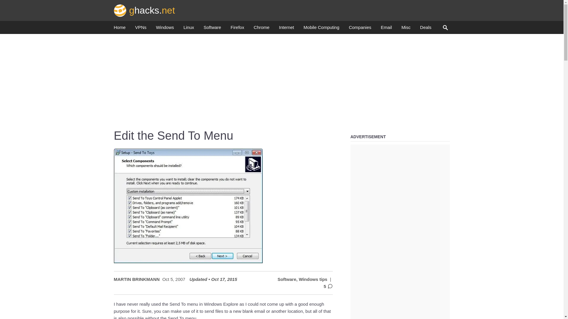  I want to click on ghacks.net, so click(144, 10).